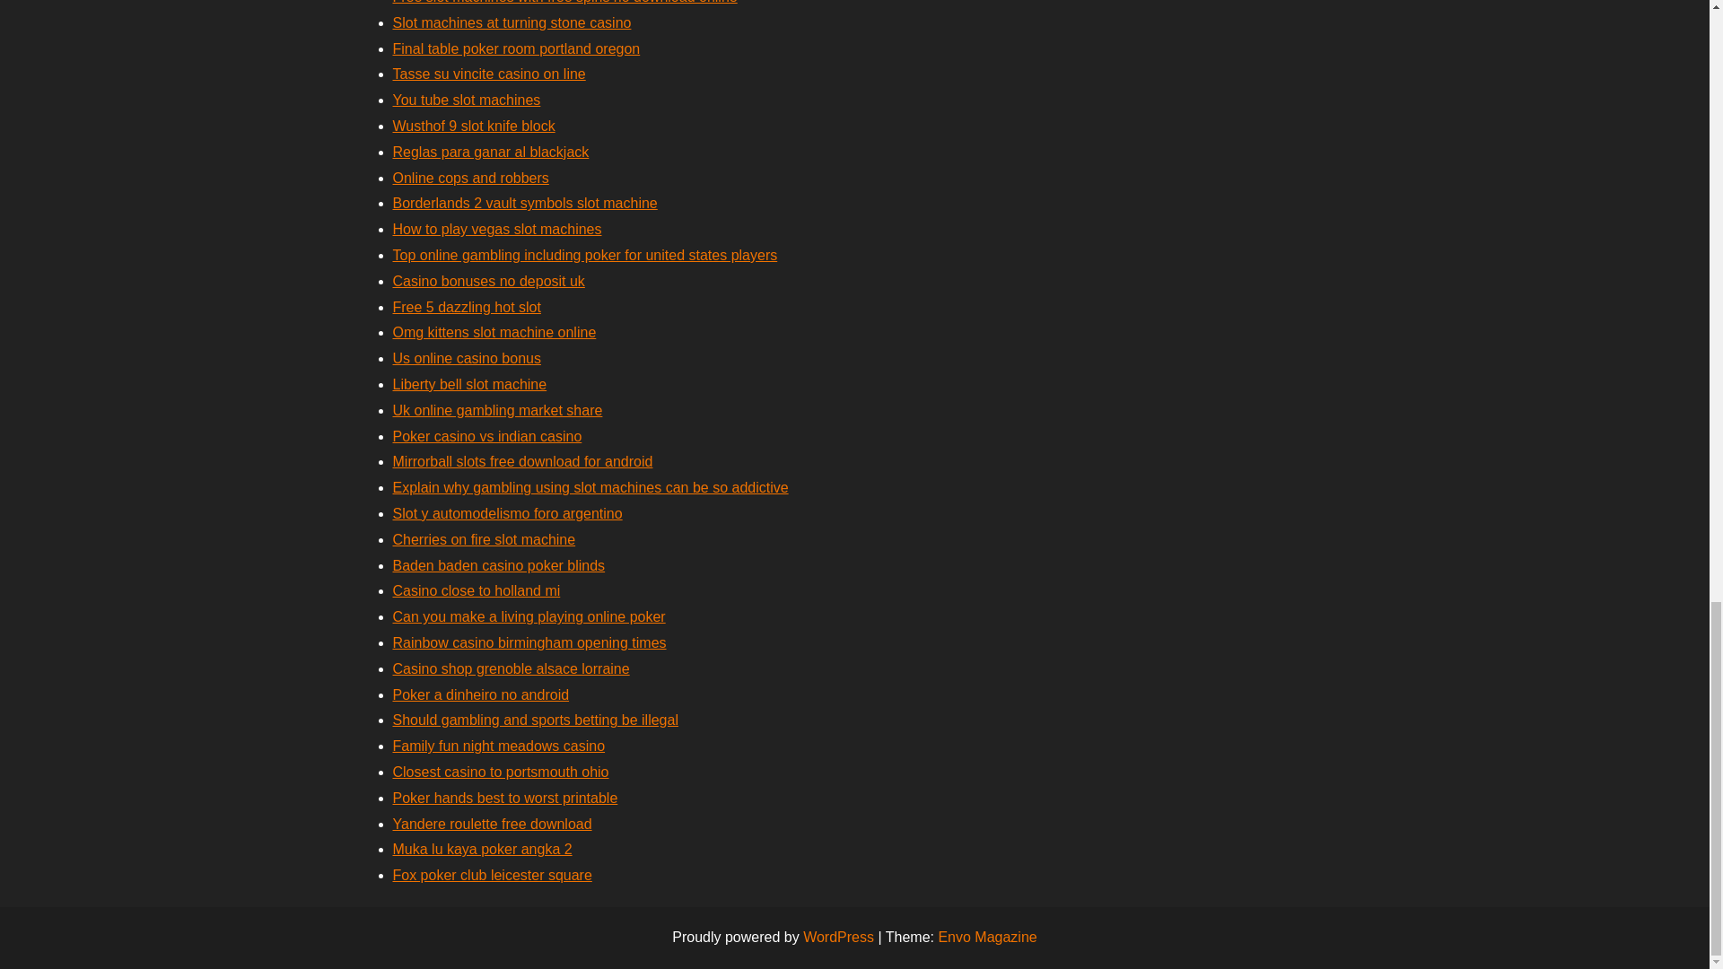 This screenshot has width=1723, height=969. Describe the element at coordinates (490, 152) in the screenshot. I see `Reglas para ganar al blackjack` at that location.